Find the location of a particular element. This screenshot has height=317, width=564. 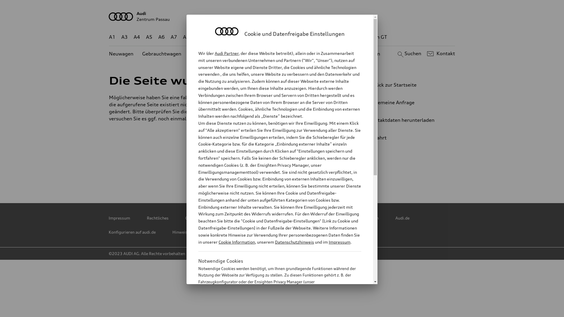

Impressum is located at coordinates (340, 242).